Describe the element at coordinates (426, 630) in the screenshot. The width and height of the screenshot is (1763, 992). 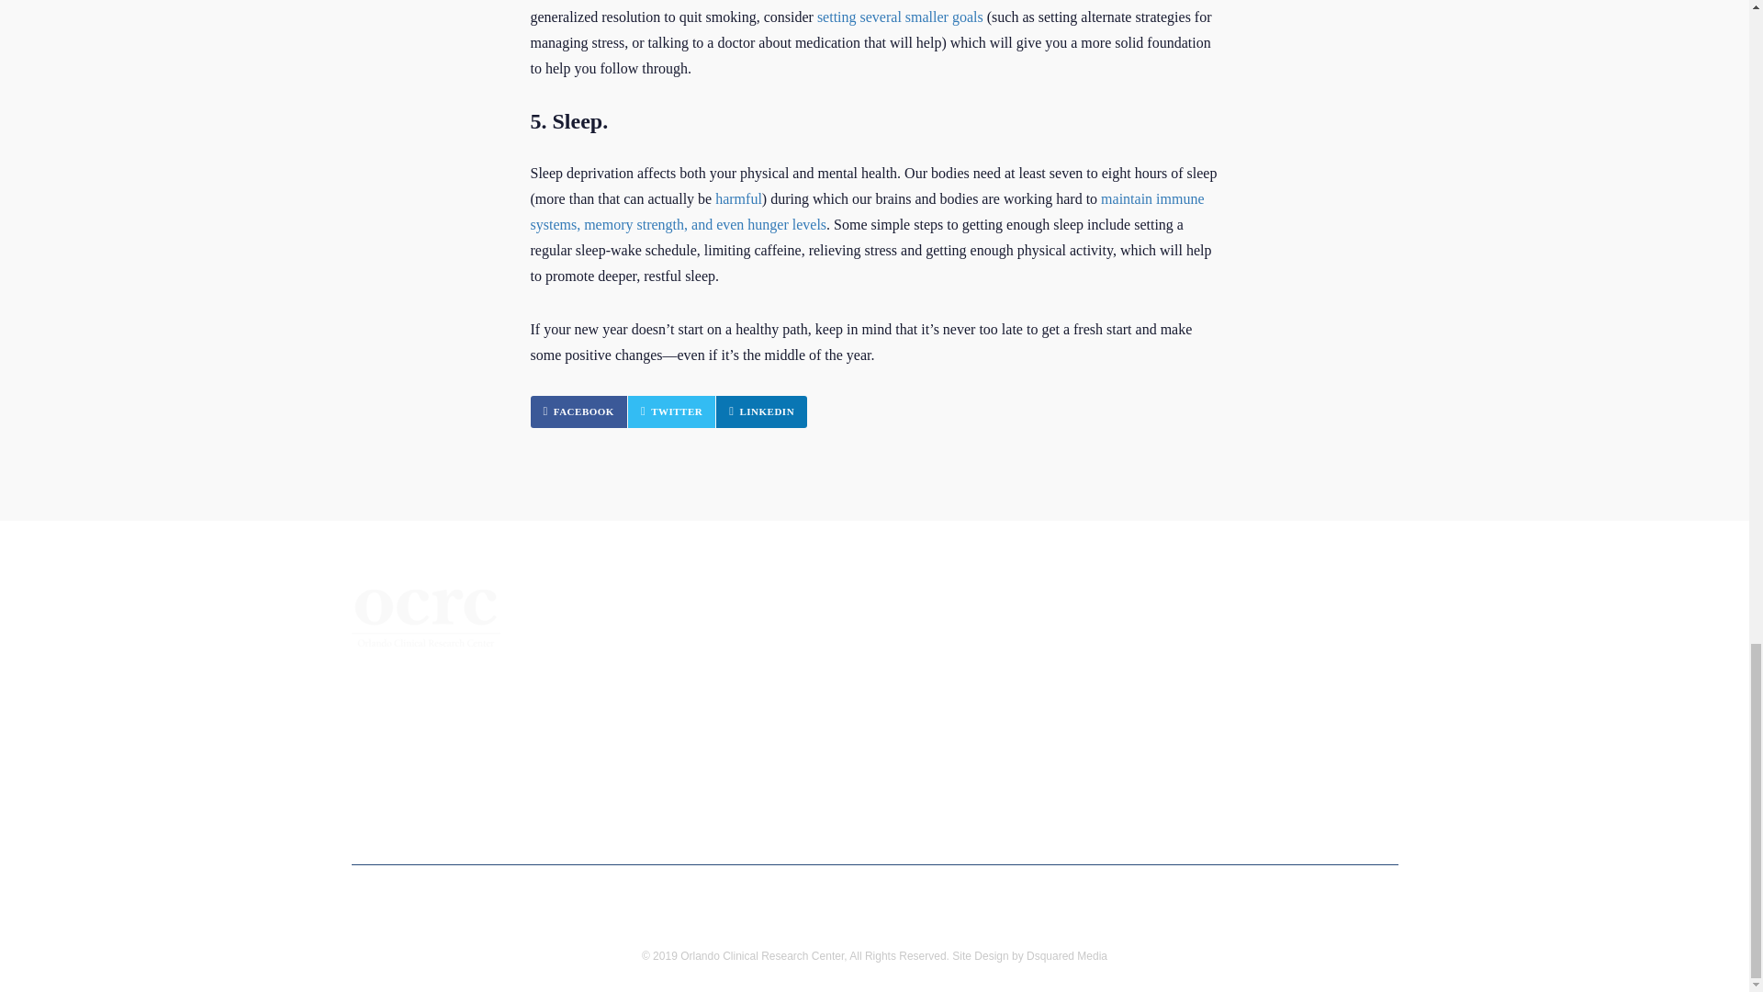
I see `FACEBOOK` at that location.